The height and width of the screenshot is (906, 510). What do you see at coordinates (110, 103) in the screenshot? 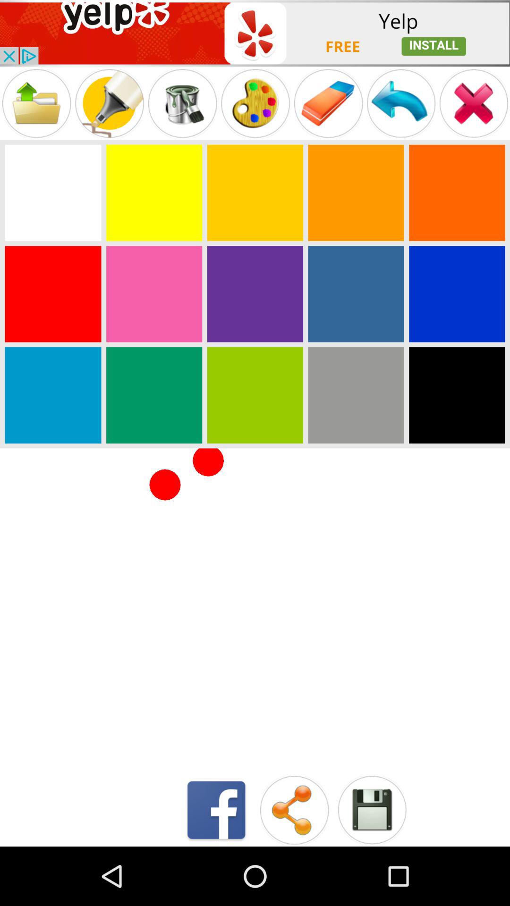
I see `choose brush` at bounding box center [110, 103].